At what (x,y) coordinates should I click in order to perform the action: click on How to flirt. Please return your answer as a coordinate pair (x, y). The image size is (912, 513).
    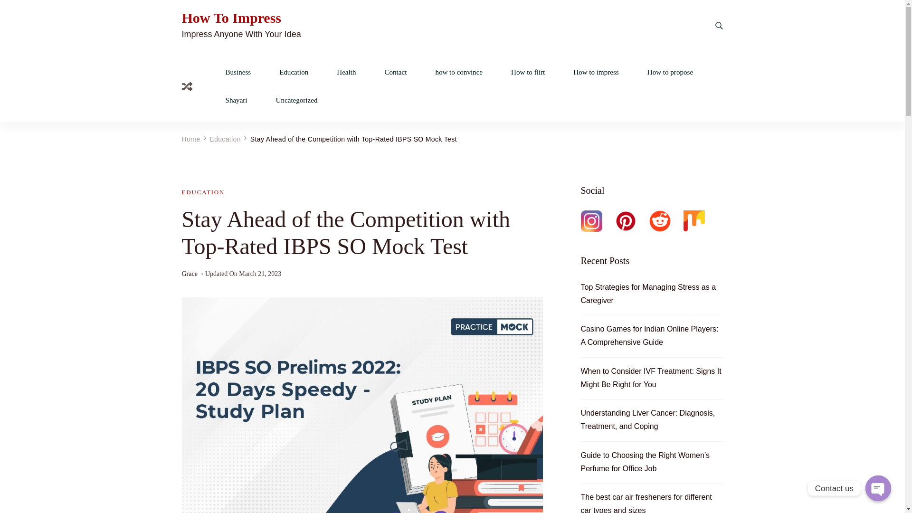
    Looking at the image, I should click on (527, 71).